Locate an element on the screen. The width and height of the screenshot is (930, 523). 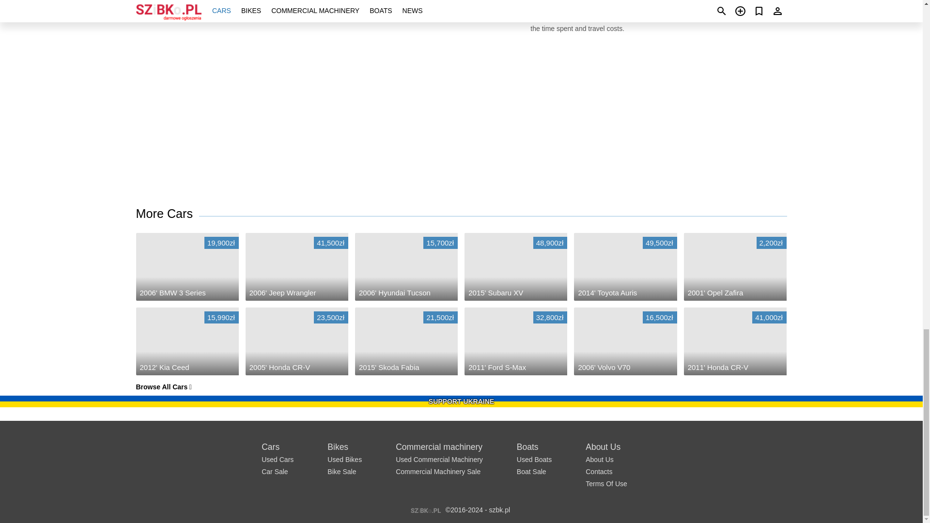
Car Sale is located at coordinates (274, 471).